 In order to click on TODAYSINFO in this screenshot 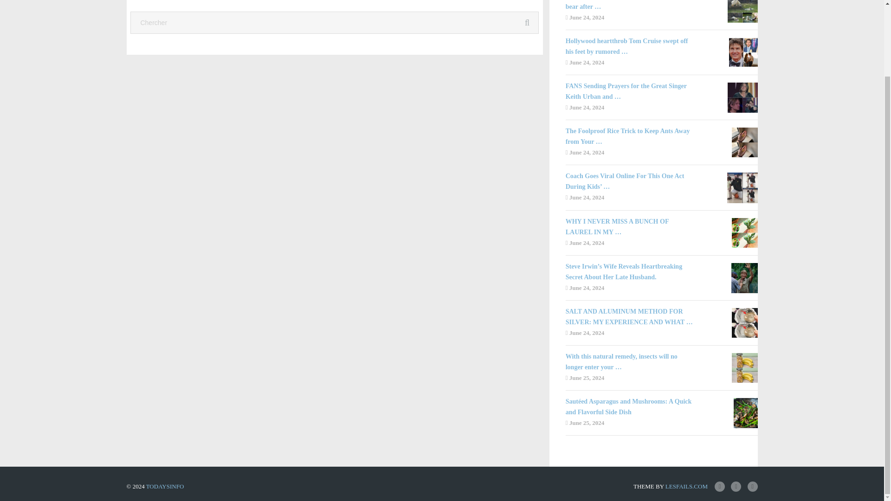, I will do `click(165, 486)`.